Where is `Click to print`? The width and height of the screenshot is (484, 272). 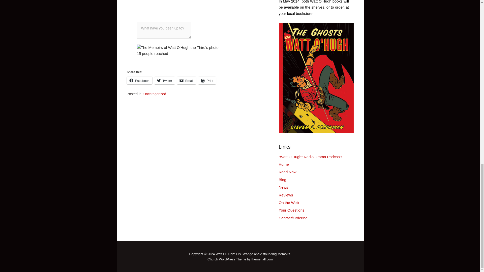
Click to print is located at coordinates (207, 80).